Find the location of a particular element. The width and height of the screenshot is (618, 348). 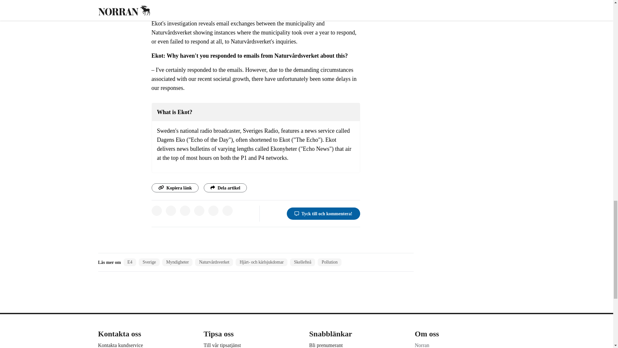

Bli prenumerant is located at coordinates (326, 345).